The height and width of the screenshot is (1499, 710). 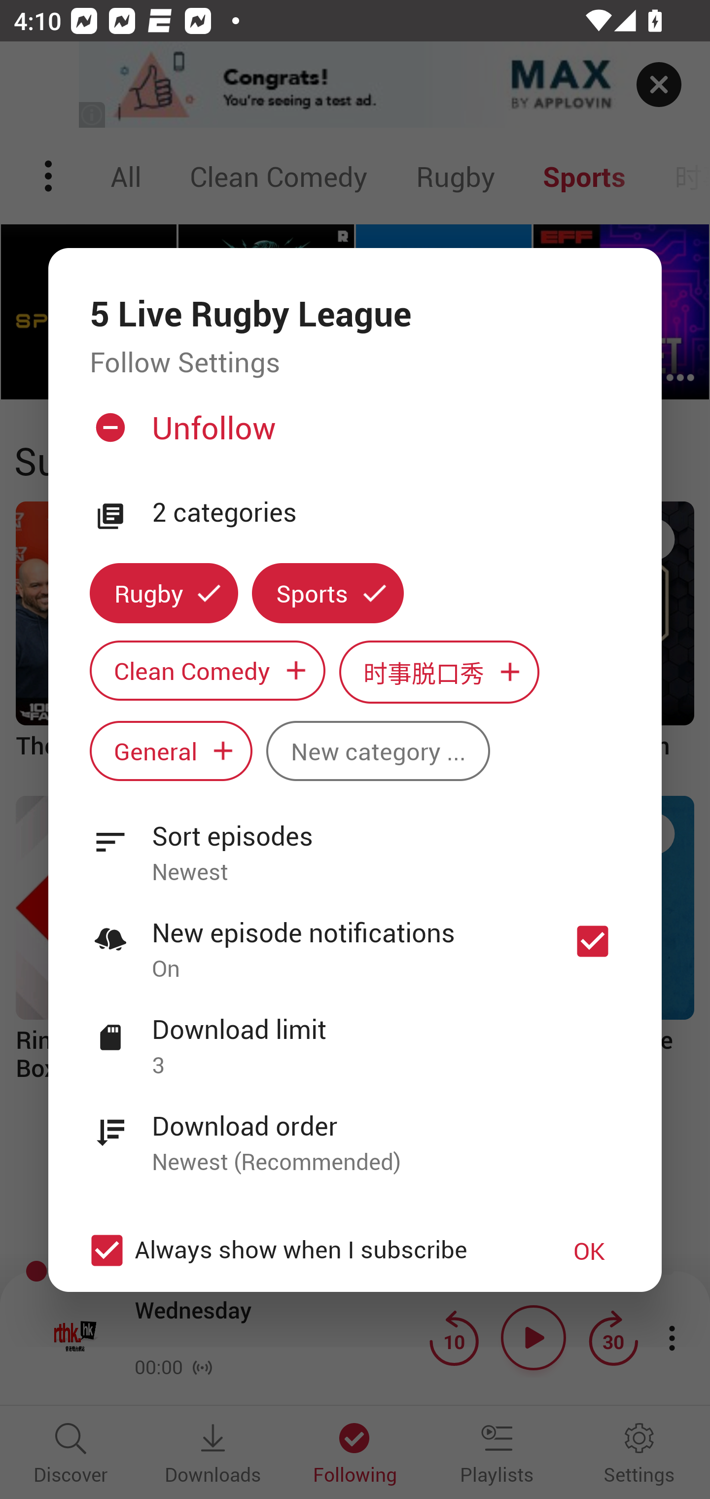 I want to click on New episode notifications, so click(x=593, y=941).